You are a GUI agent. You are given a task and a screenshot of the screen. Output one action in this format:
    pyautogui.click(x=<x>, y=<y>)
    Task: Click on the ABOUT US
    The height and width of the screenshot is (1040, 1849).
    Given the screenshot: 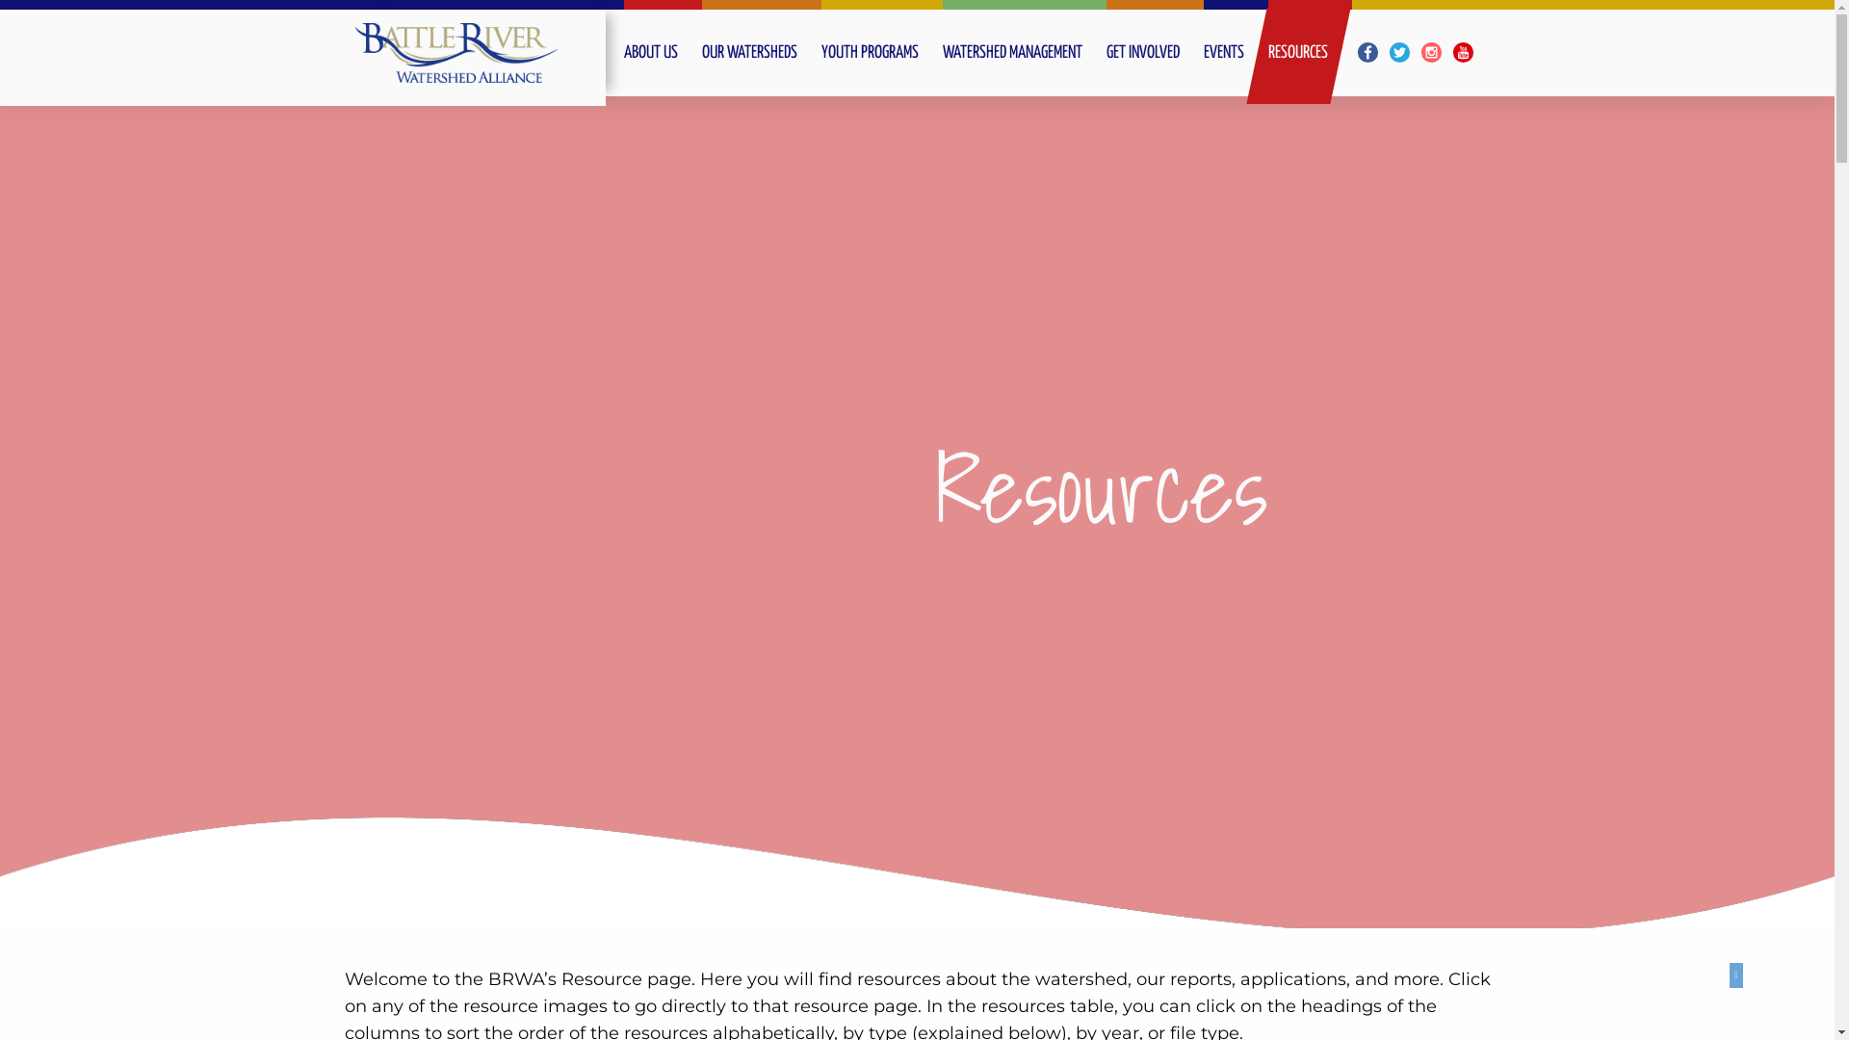 What is the action you would take?
    pyautogui.click(x=663, y=52)
    